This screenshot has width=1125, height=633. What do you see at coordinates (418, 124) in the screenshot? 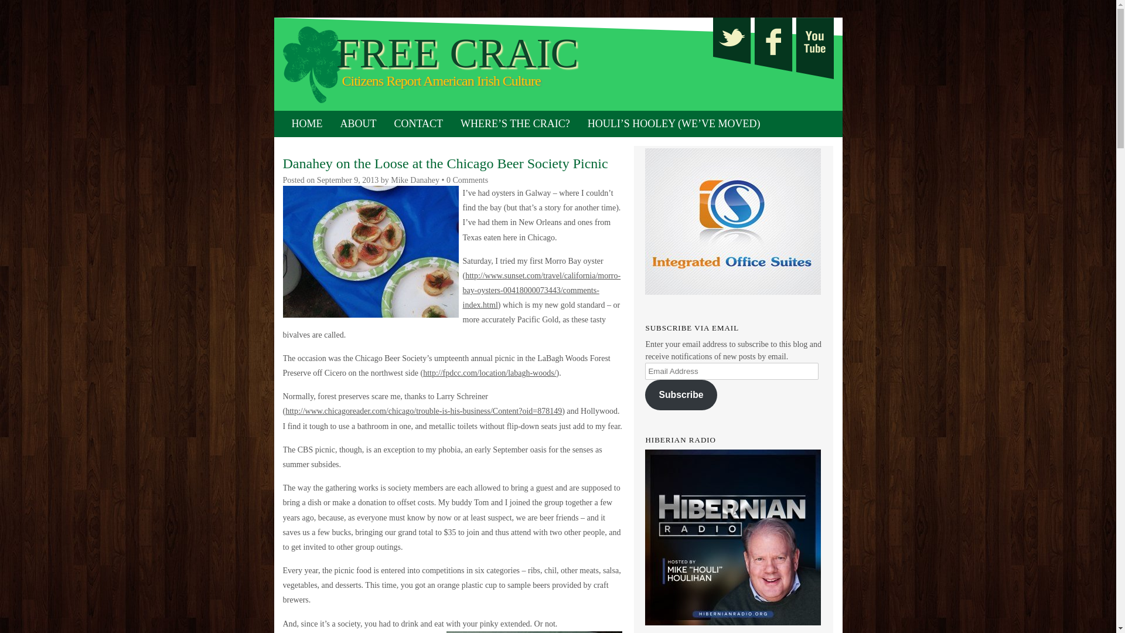
I see `CONTACT` at bounding box center [418, 124].